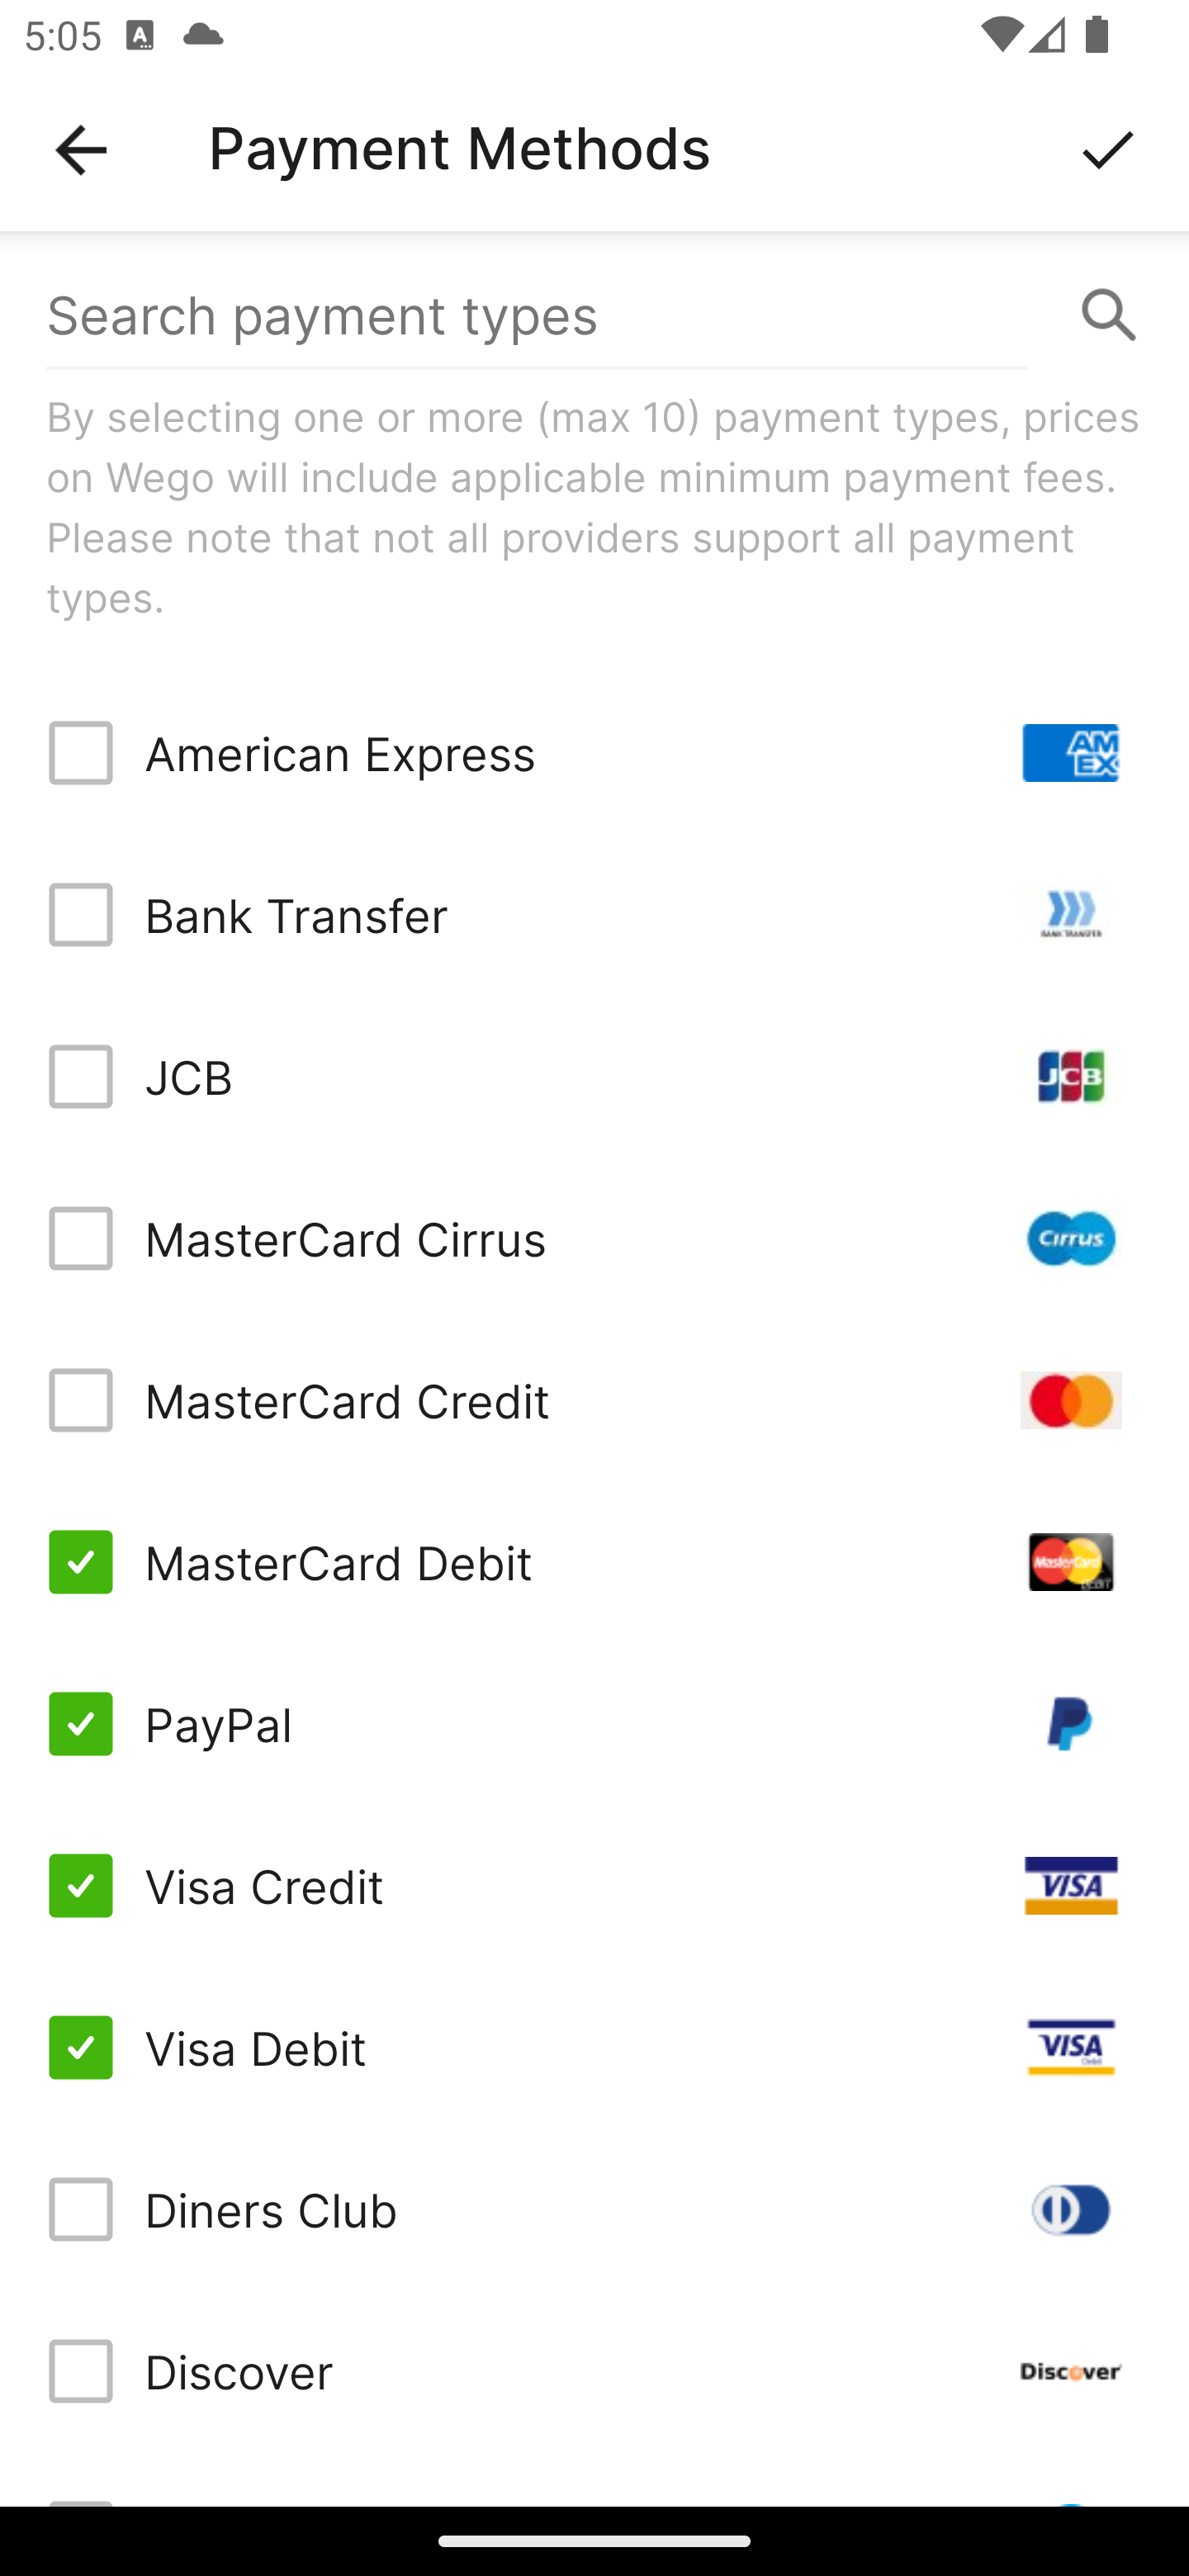 Image resolution: width=1189 pixels, height=2576 pixels. I want to click on American Express, so click(594, 753).